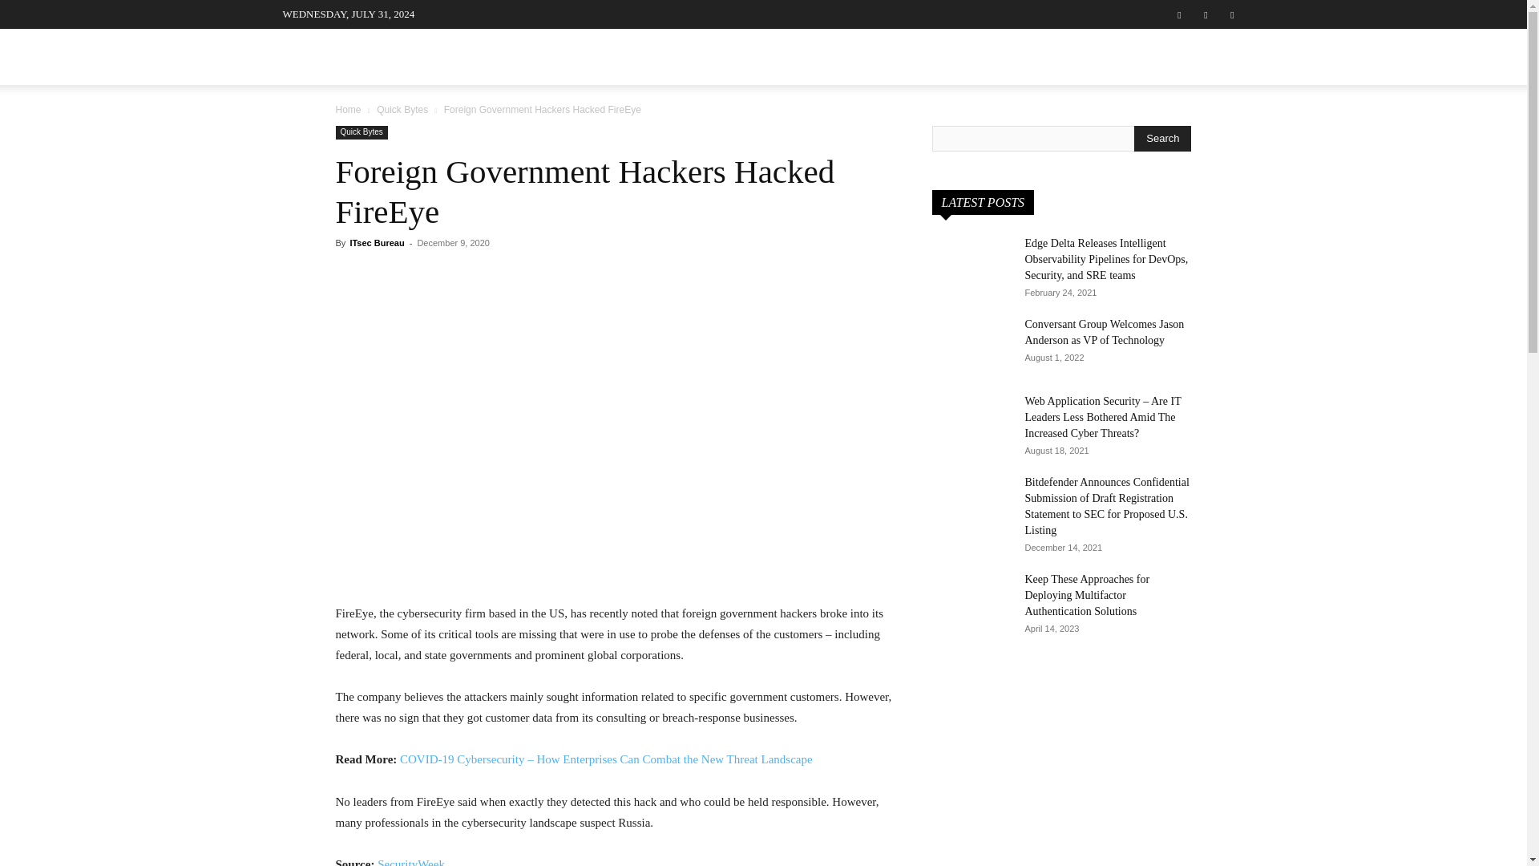 The width and height of the screenshot is (1539, 866). What do you see at coordinates (645, 56) in the screenshot?
I see `ARTICLES` at bounding box center [645, 56].